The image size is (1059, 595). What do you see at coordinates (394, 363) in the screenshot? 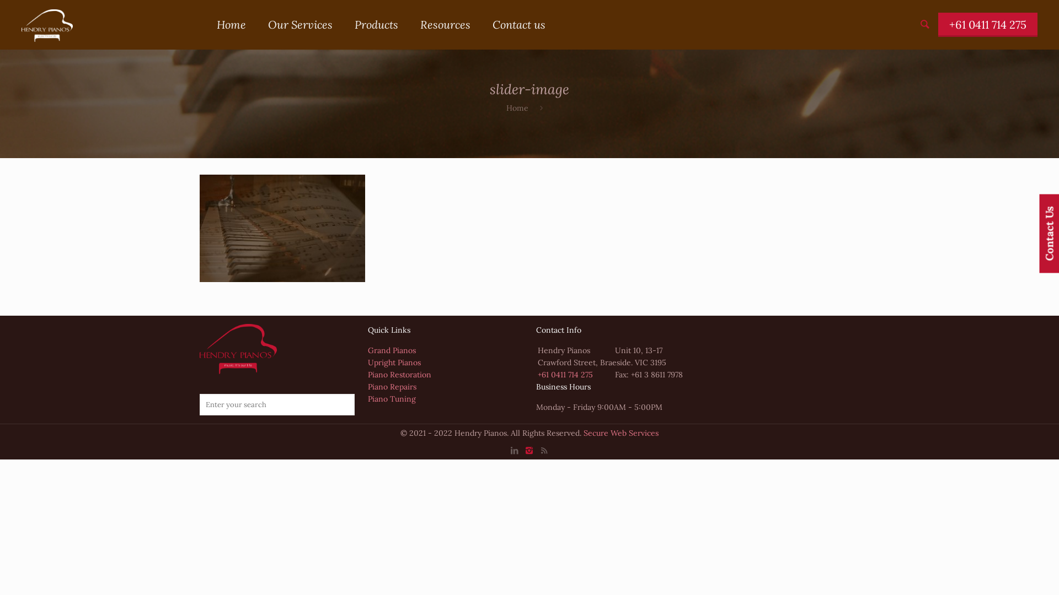
I see `Upright Pianos` at bounding box center [394, 363].